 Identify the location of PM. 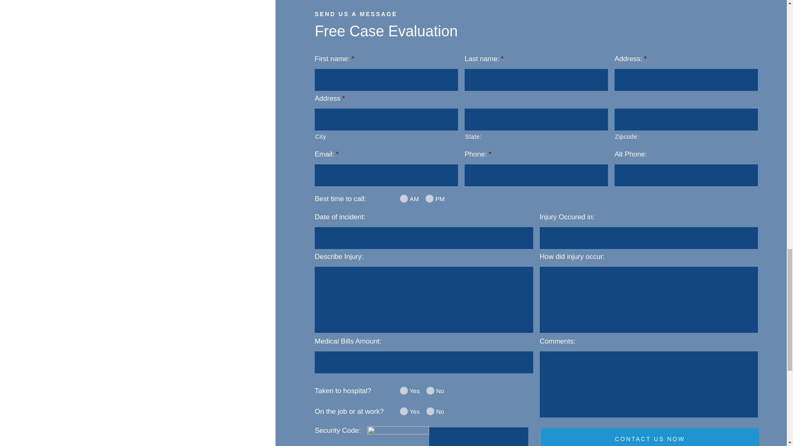
(430, 198).